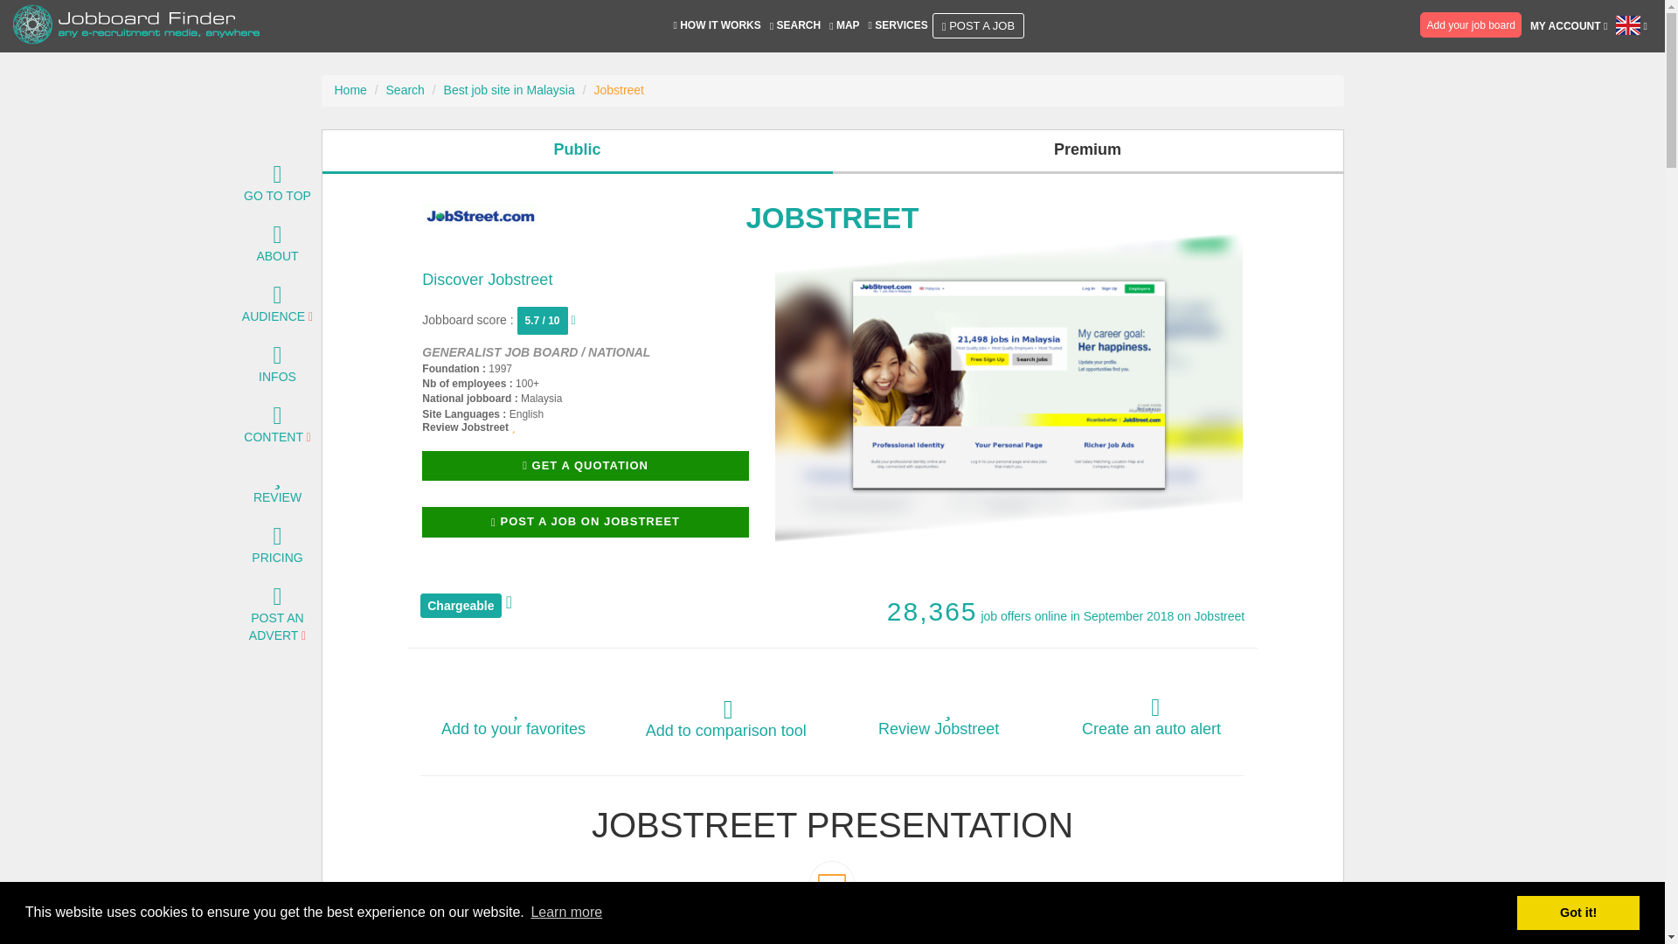 The height and width of the screenshot is (944, 1678). Describe the element at coordinates (350, 90) in the screenshot. I see `Home` at that location.